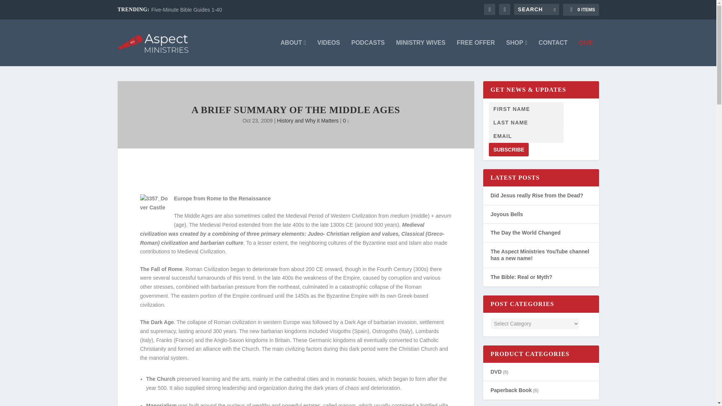 This screenshot has height=406, width=722. Describe the element at coordinates (308, 121) in the screenshot. I see `History and Why it Matters` at that location.